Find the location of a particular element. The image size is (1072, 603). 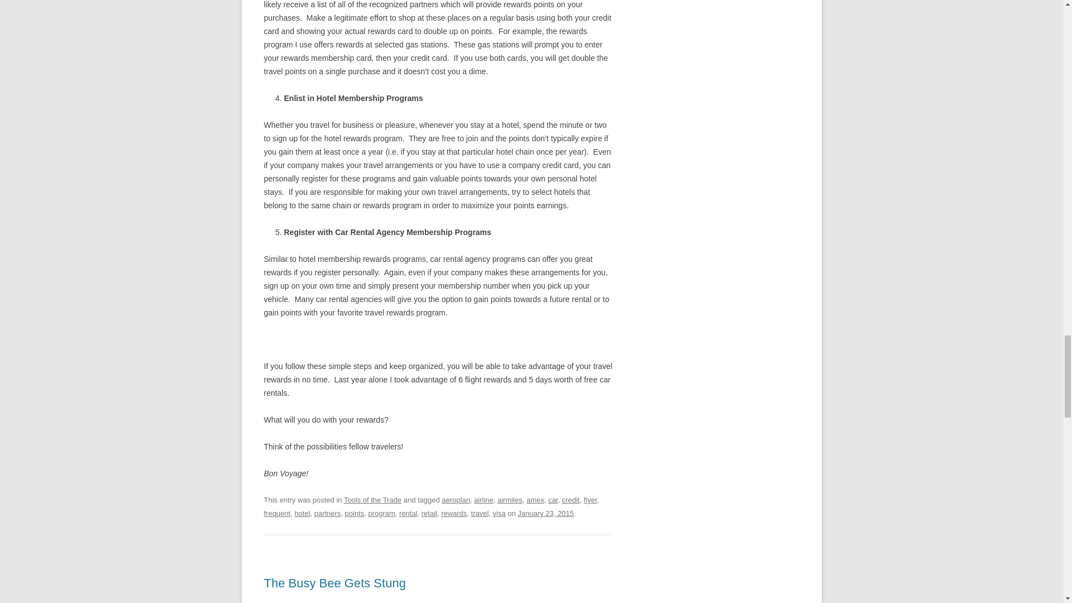

airmiles is located at coordinates (510, 499).